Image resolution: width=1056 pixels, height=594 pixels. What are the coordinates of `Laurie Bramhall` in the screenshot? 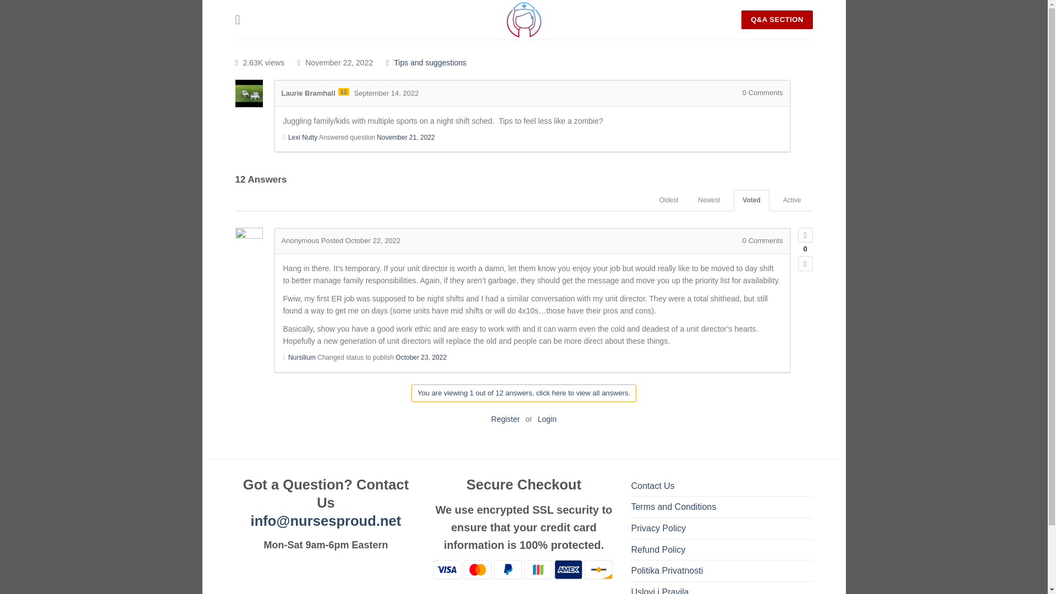 It's located at (309, 94).